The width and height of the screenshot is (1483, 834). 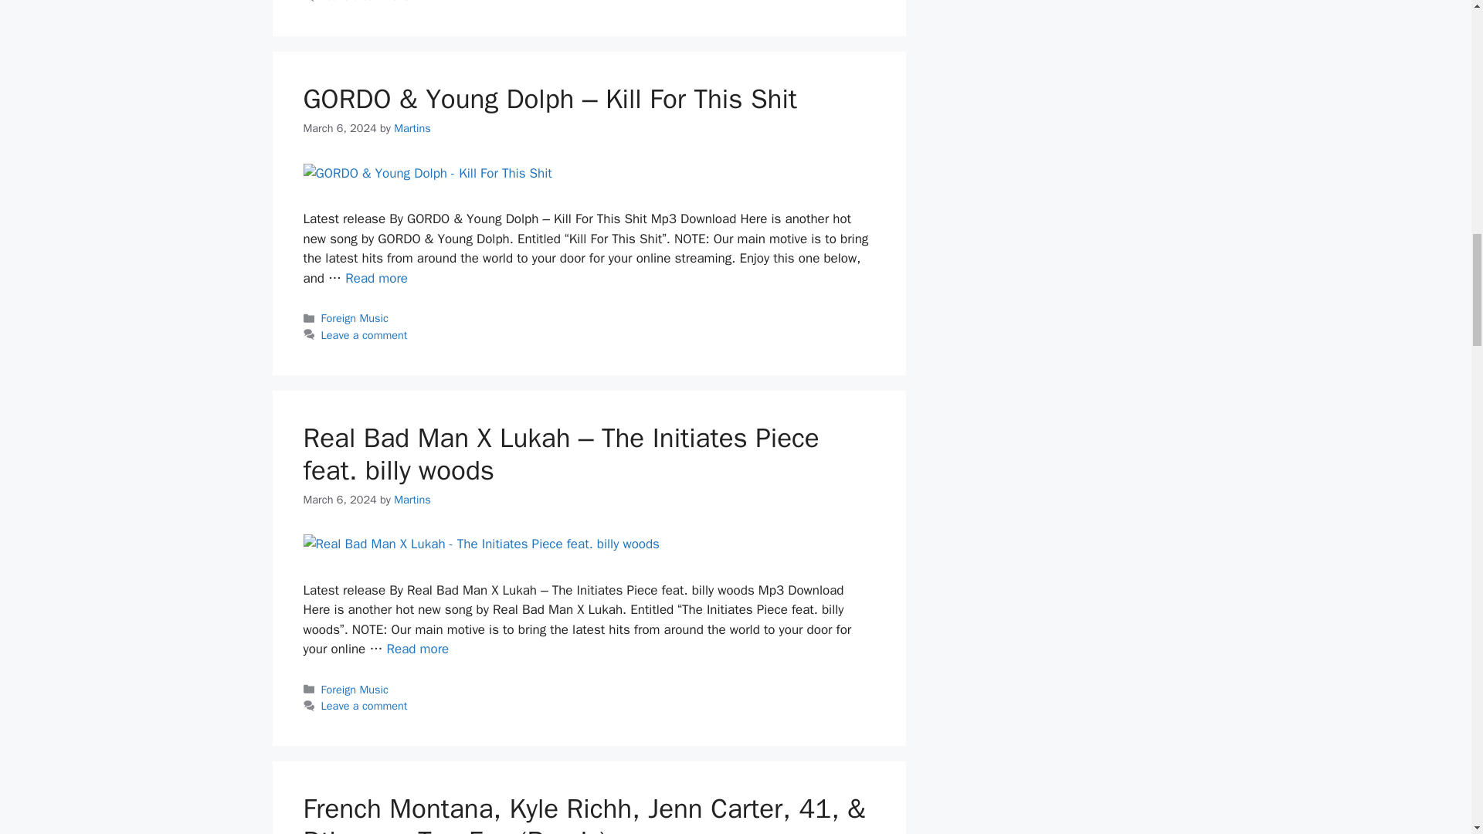 What do you see at coordinates (412, 499) in the screenshot?
I see `View all posts by Martins` at bounding box center [412, 499].